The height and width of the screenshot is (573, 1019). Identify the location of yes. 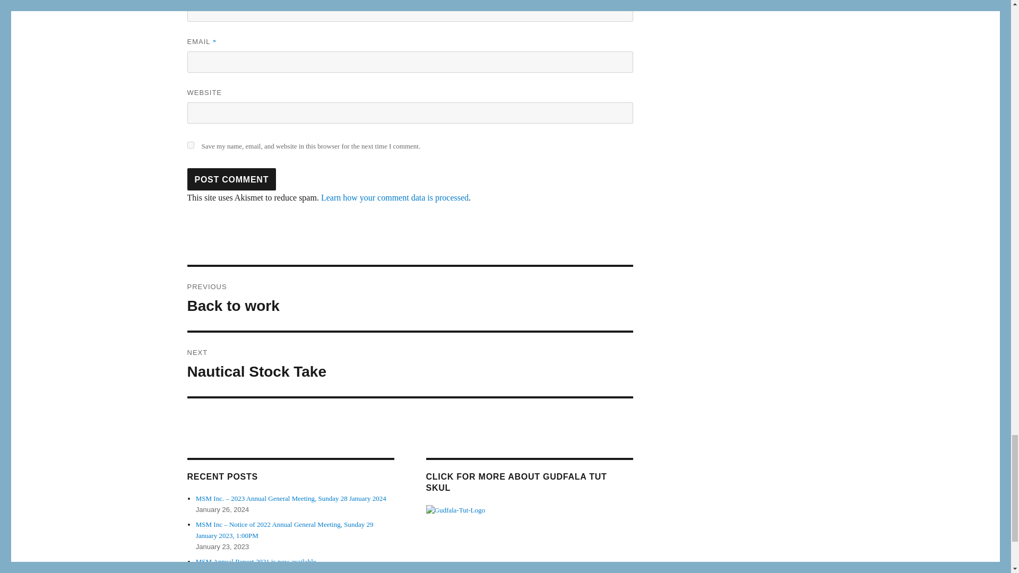
(190, 144).